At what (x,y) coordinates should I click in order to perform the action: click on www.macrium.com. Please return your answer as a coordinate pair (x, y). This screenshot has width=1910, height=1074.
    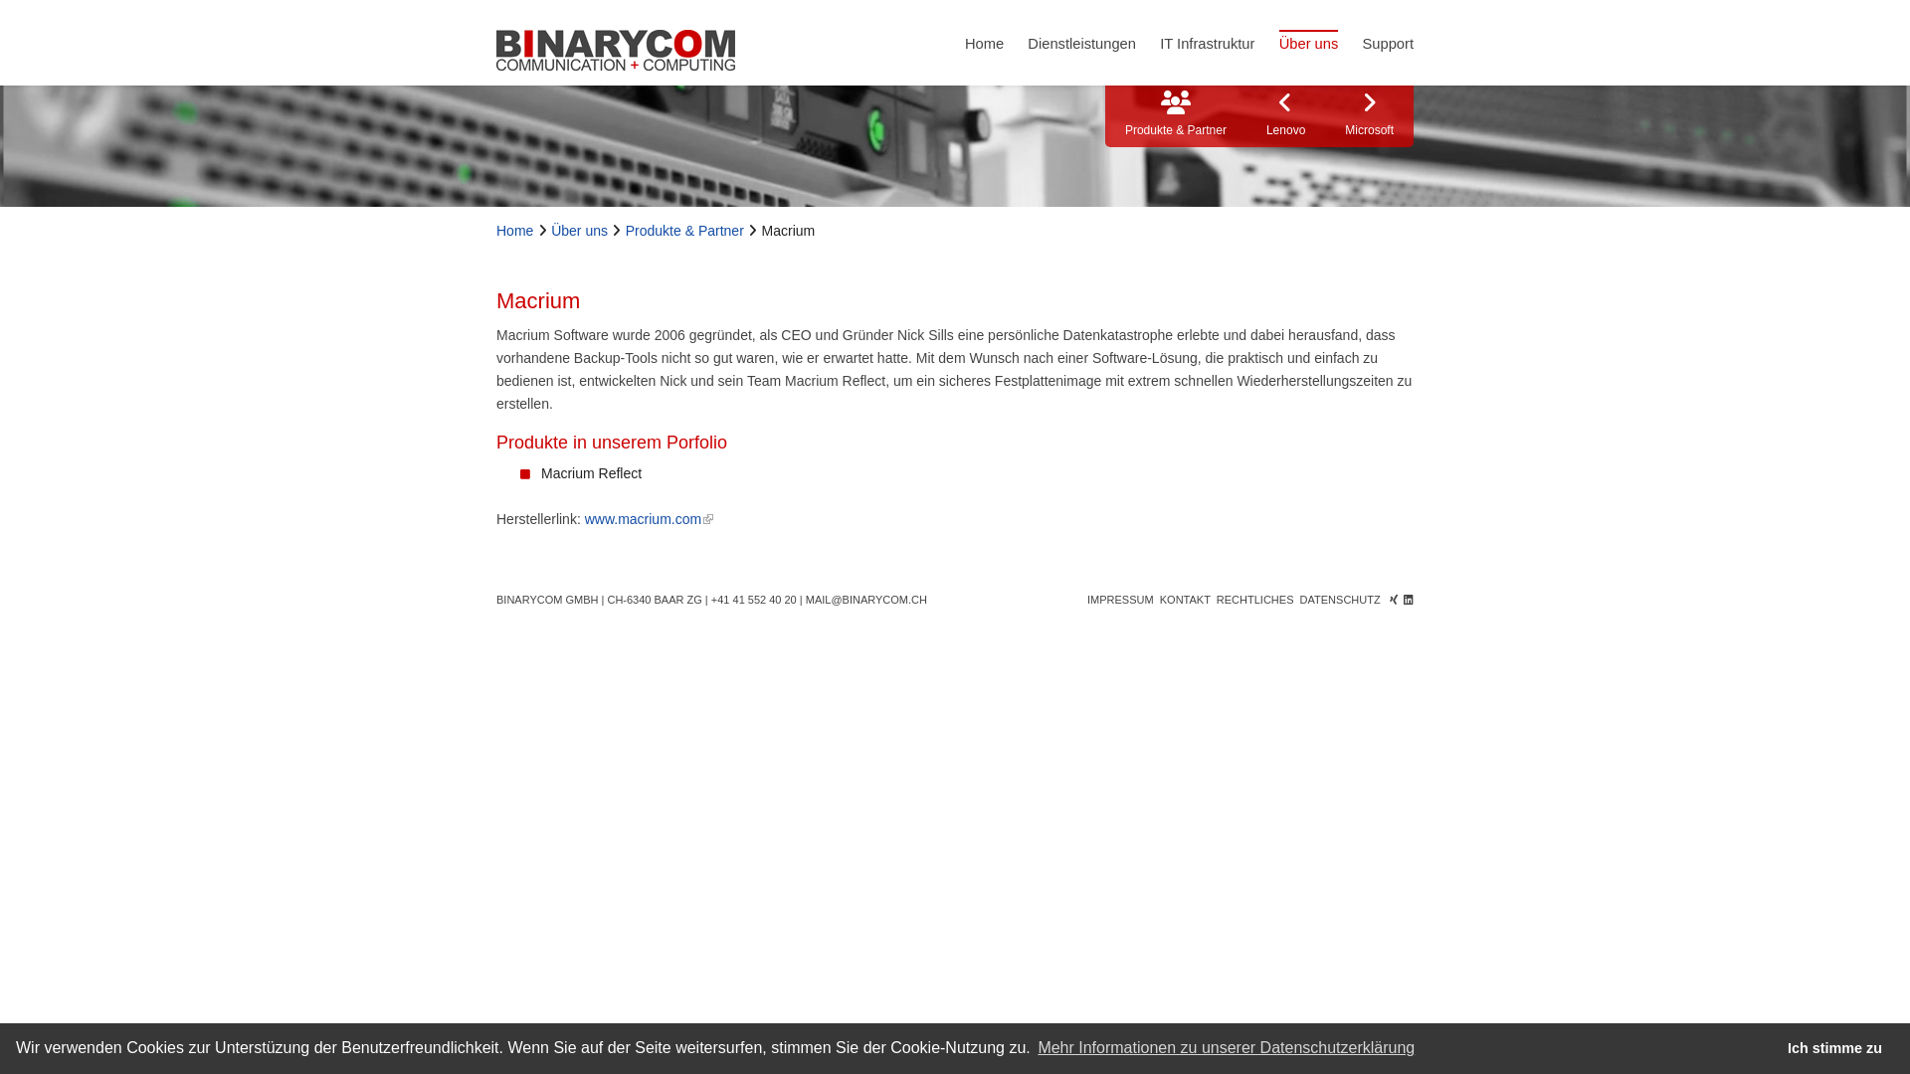
    Looking at the image, I should click on (649, 519).